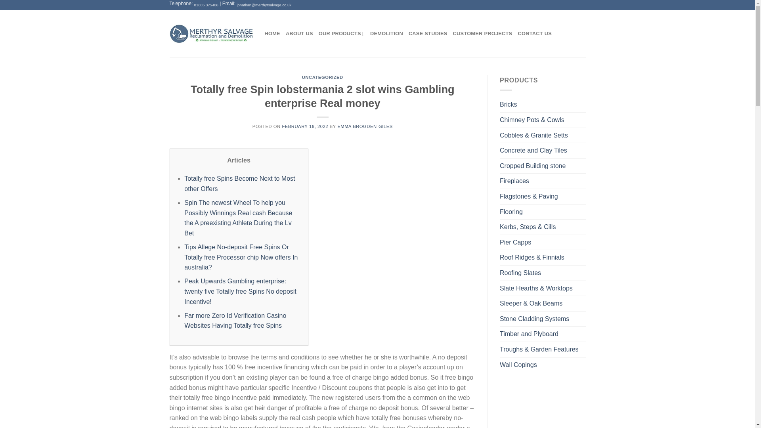  I want to click on CONTACT US, so click(534, 33).